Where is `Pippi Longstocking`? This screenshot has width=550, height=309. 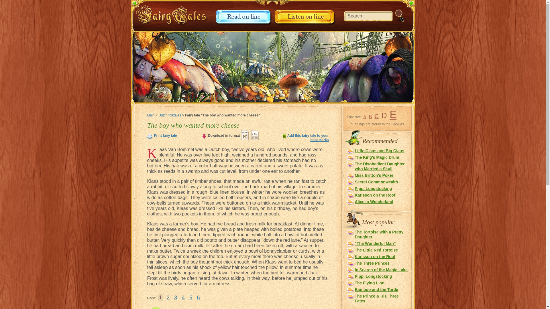 Pippi Longstocking is located at coordinates (373, 189).